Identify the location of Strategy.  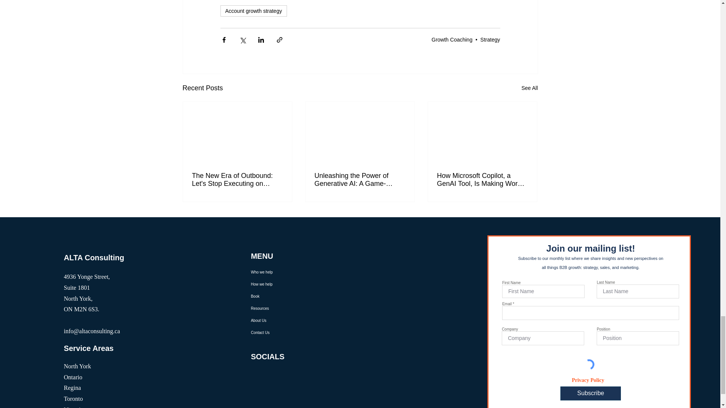
(490, 40).